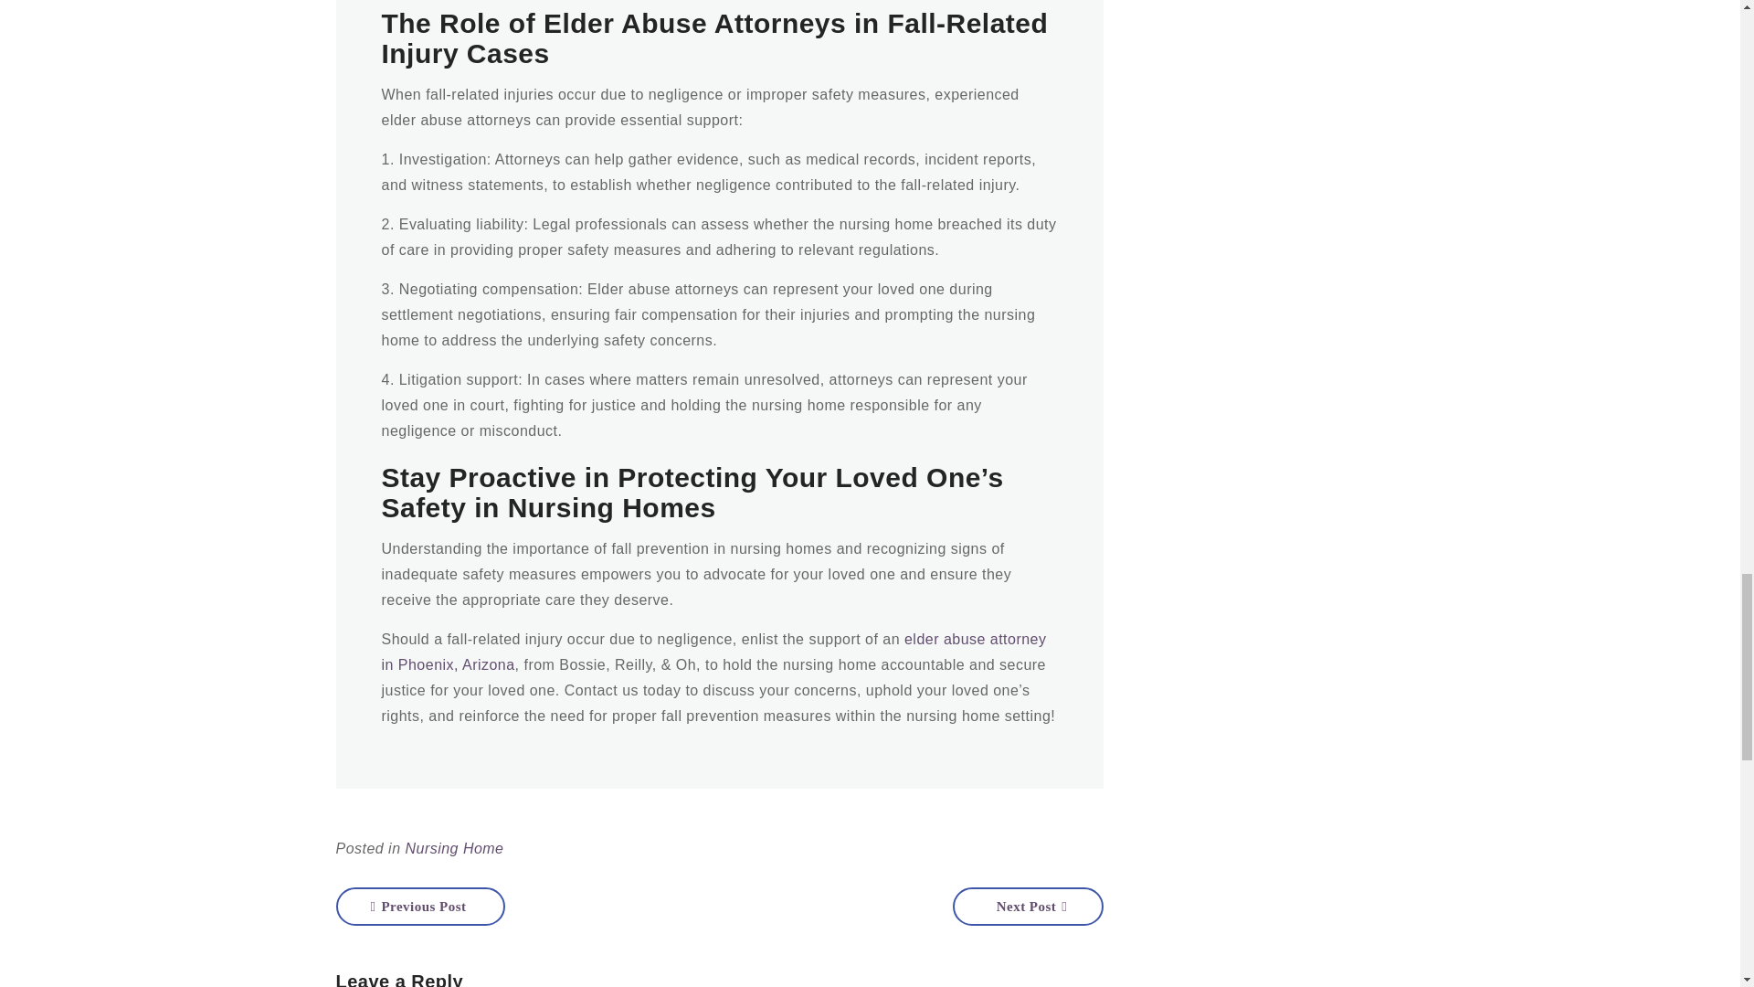 The height and width of the screenshot is (987, 1754). I want to click on Previous Post, so click(420, 907).